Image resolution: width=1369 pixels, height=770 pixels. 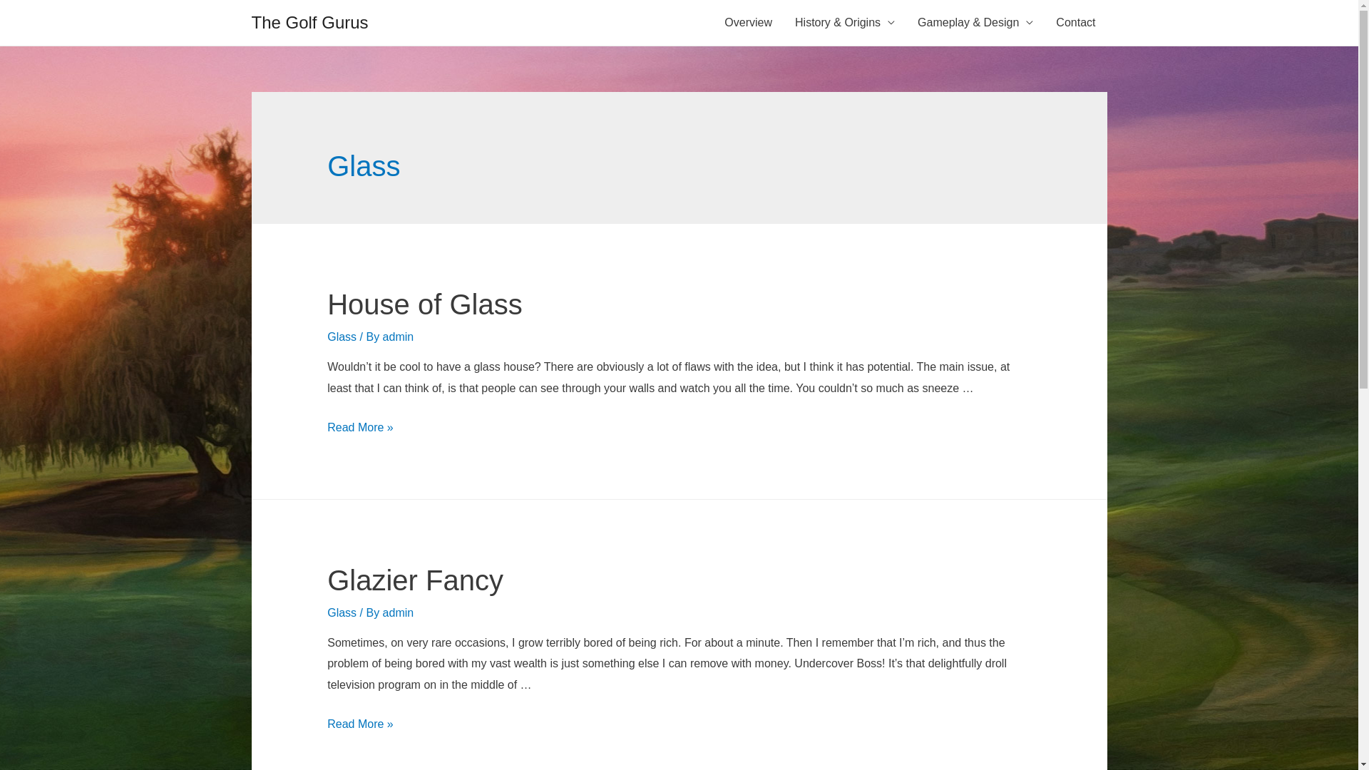 What do you see at coordinates (975, 23) in the screenshot?
I see `Gameplay & Design` at bounding box center [975, 23].